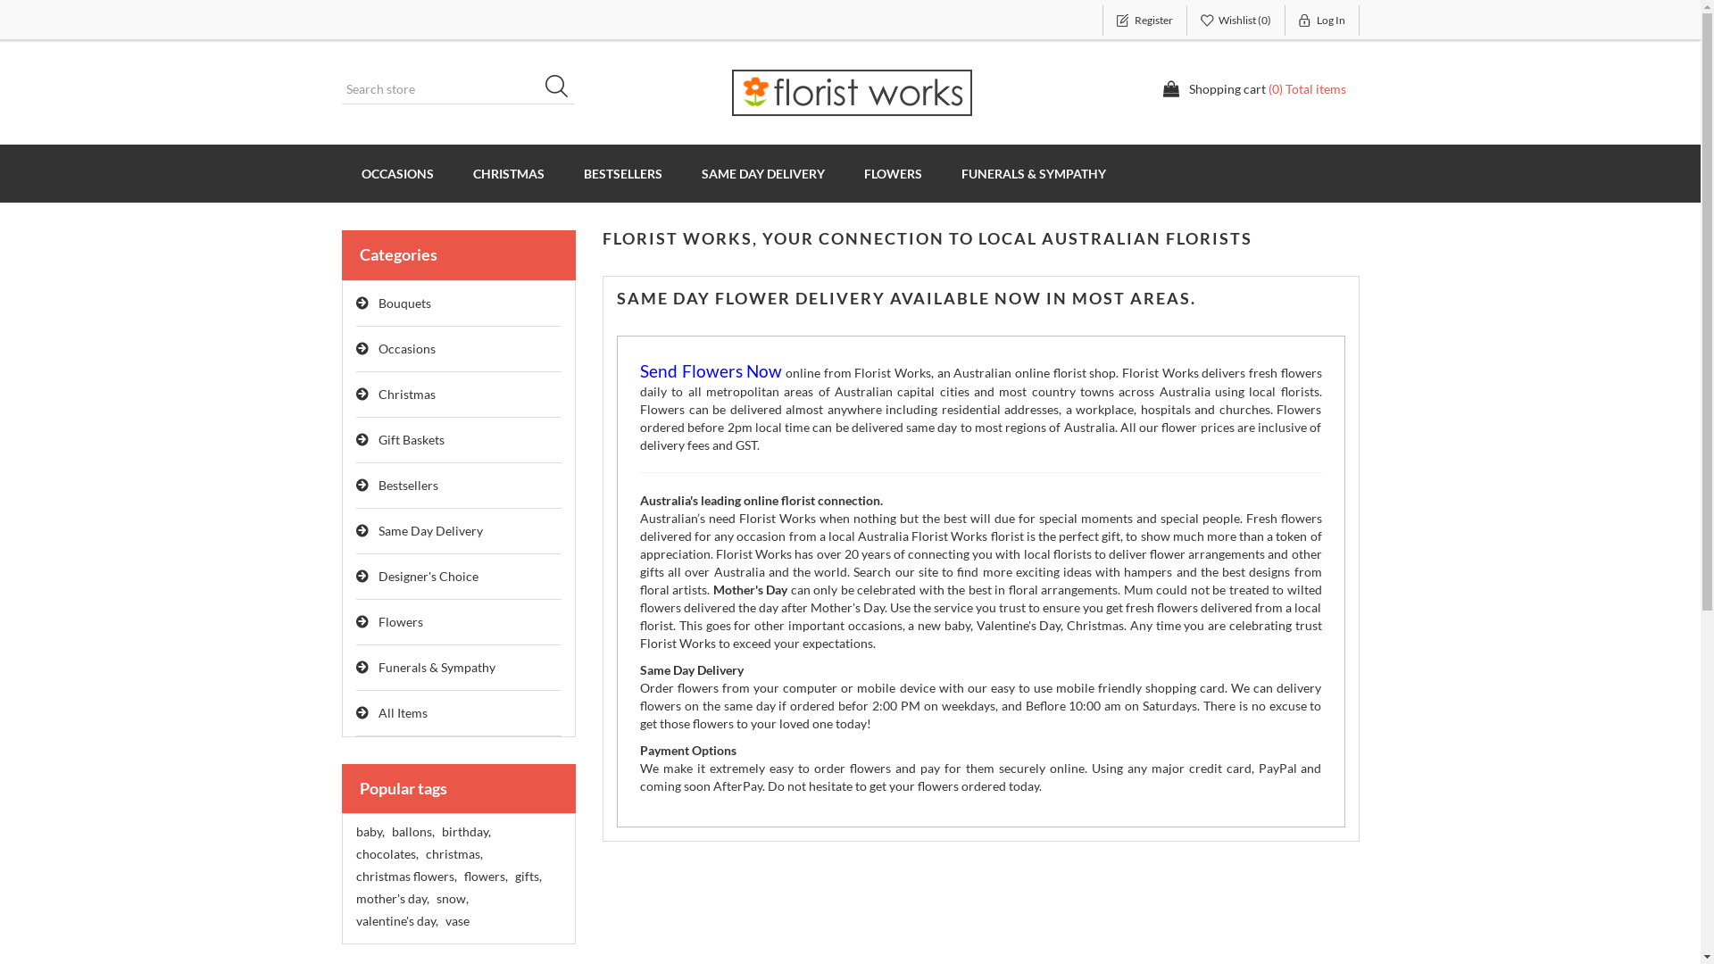 This screenshot has height=964, width=1714. Describe the element at coordinates (459, 623) in the screenshot. I see `Flowers` at that location.